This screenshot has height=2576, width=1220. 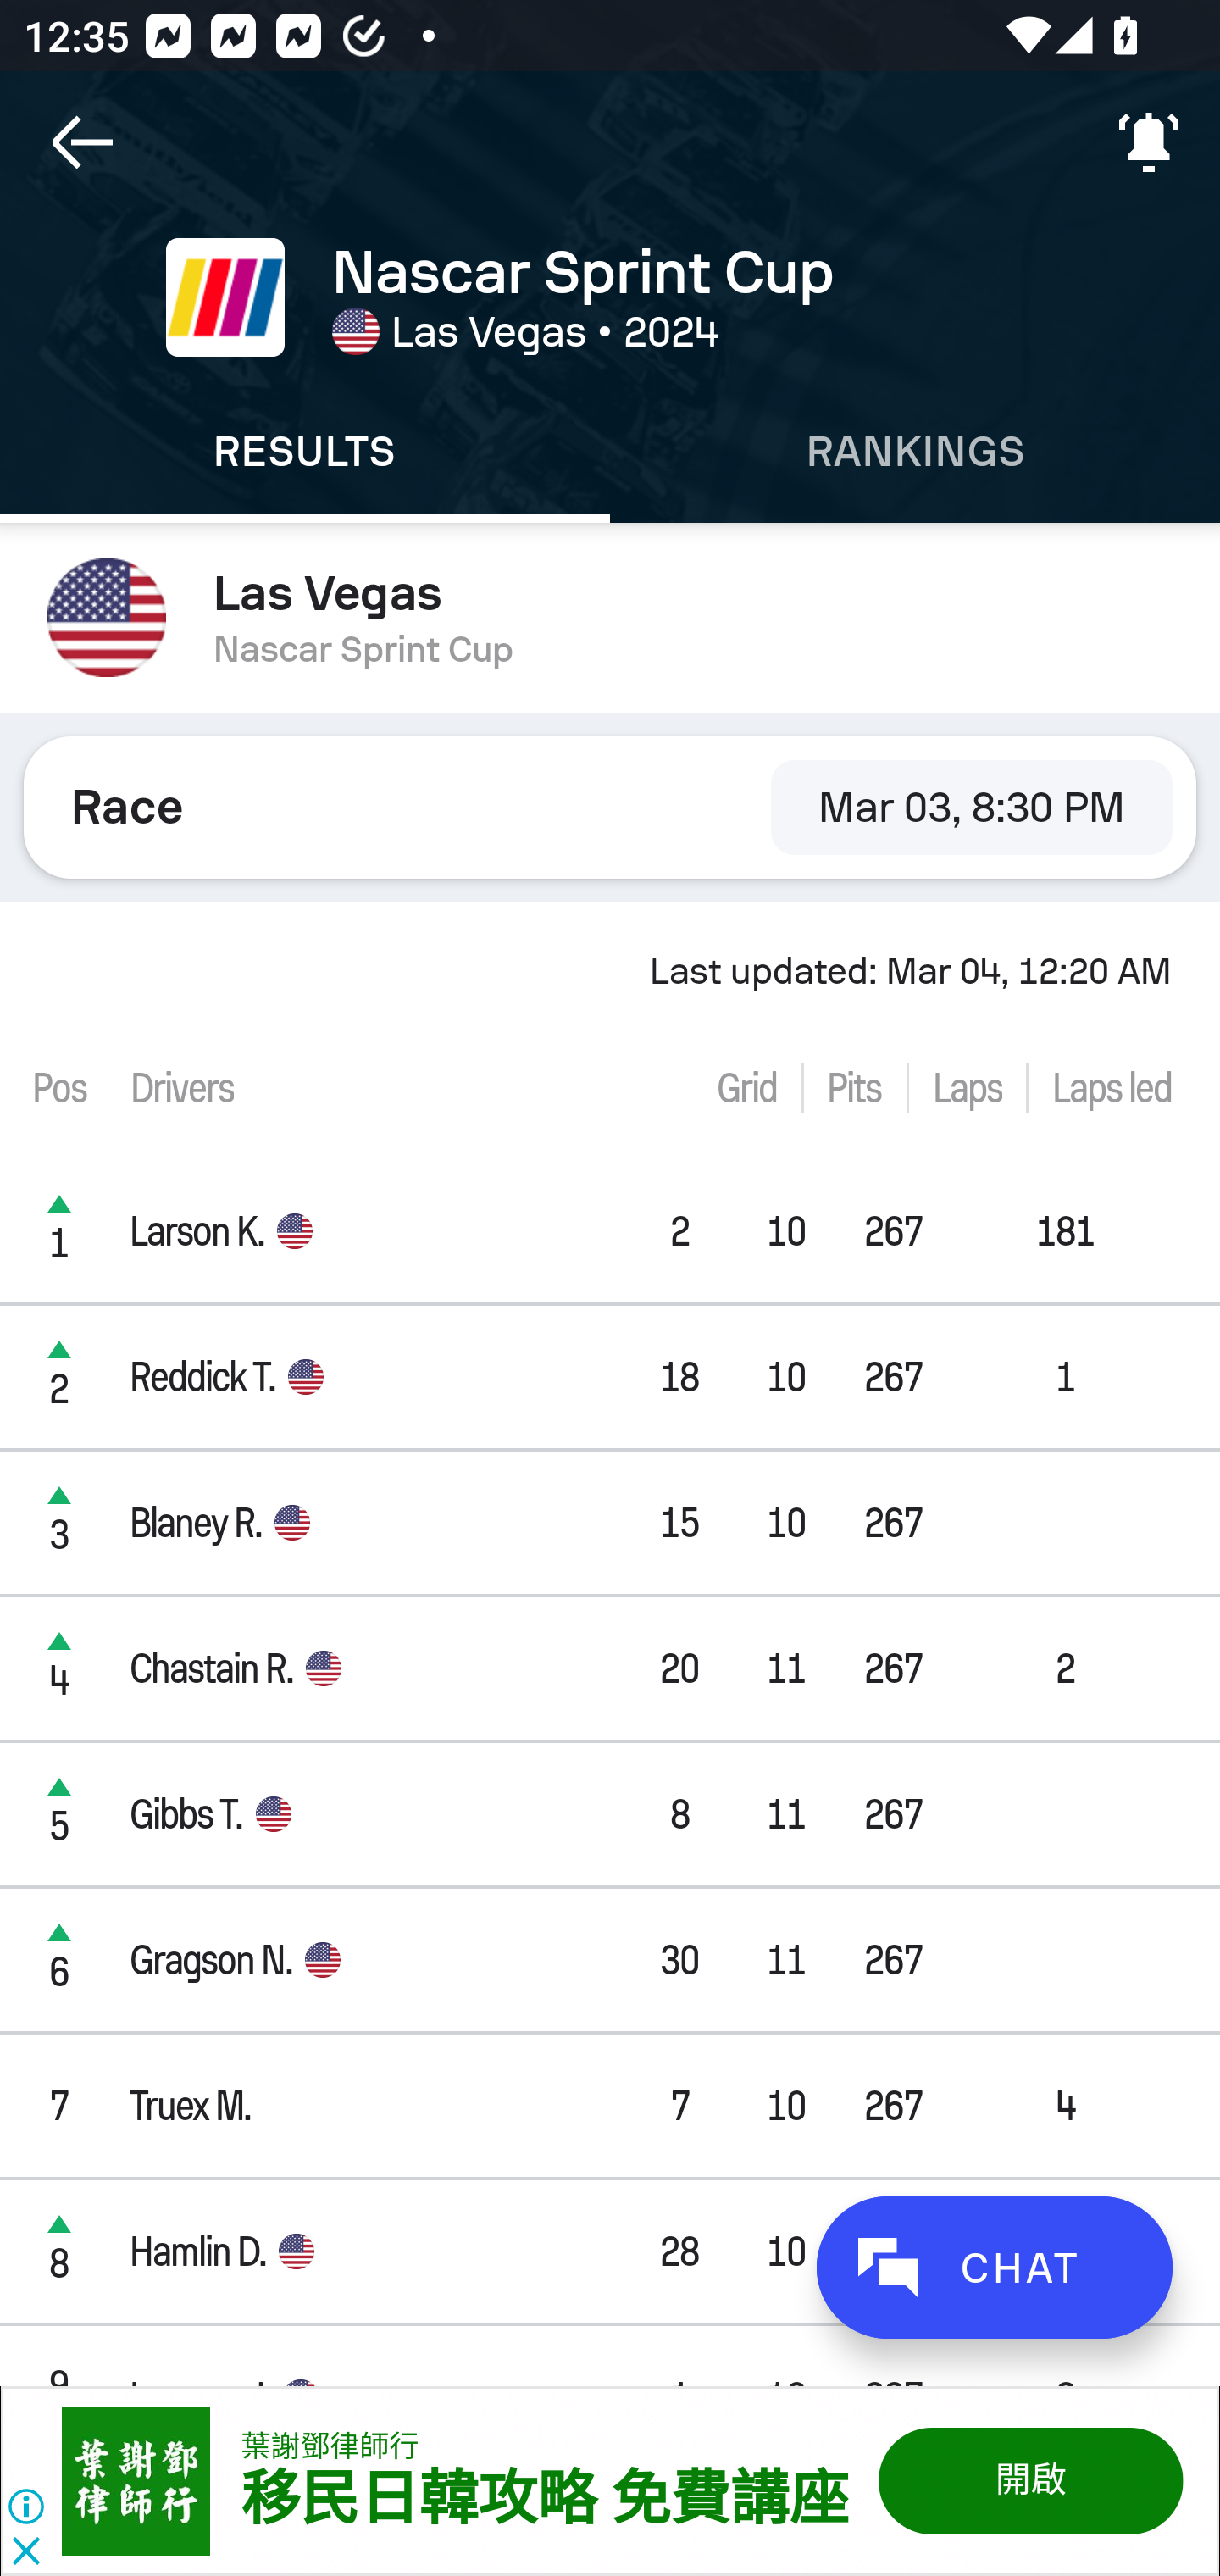 I want to click on 5 Gibbs T. 8 11 267, so click(x=610, y=1815).